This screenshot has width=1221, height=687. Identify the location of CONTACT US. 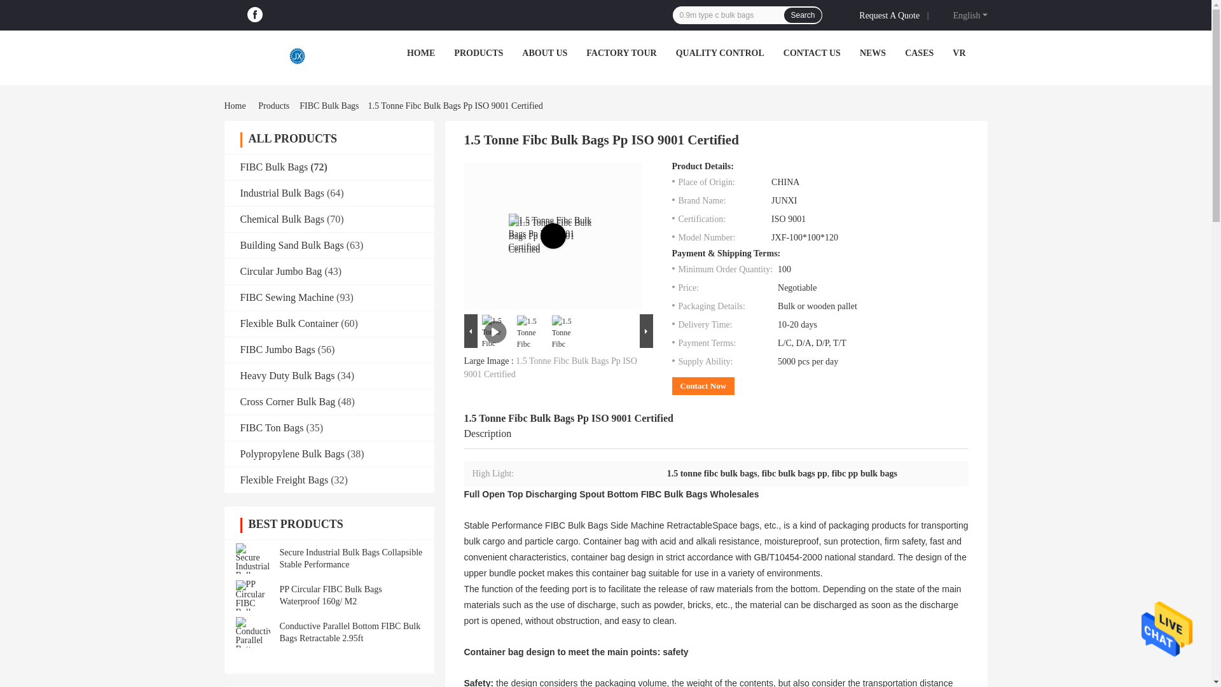
(812, 52).